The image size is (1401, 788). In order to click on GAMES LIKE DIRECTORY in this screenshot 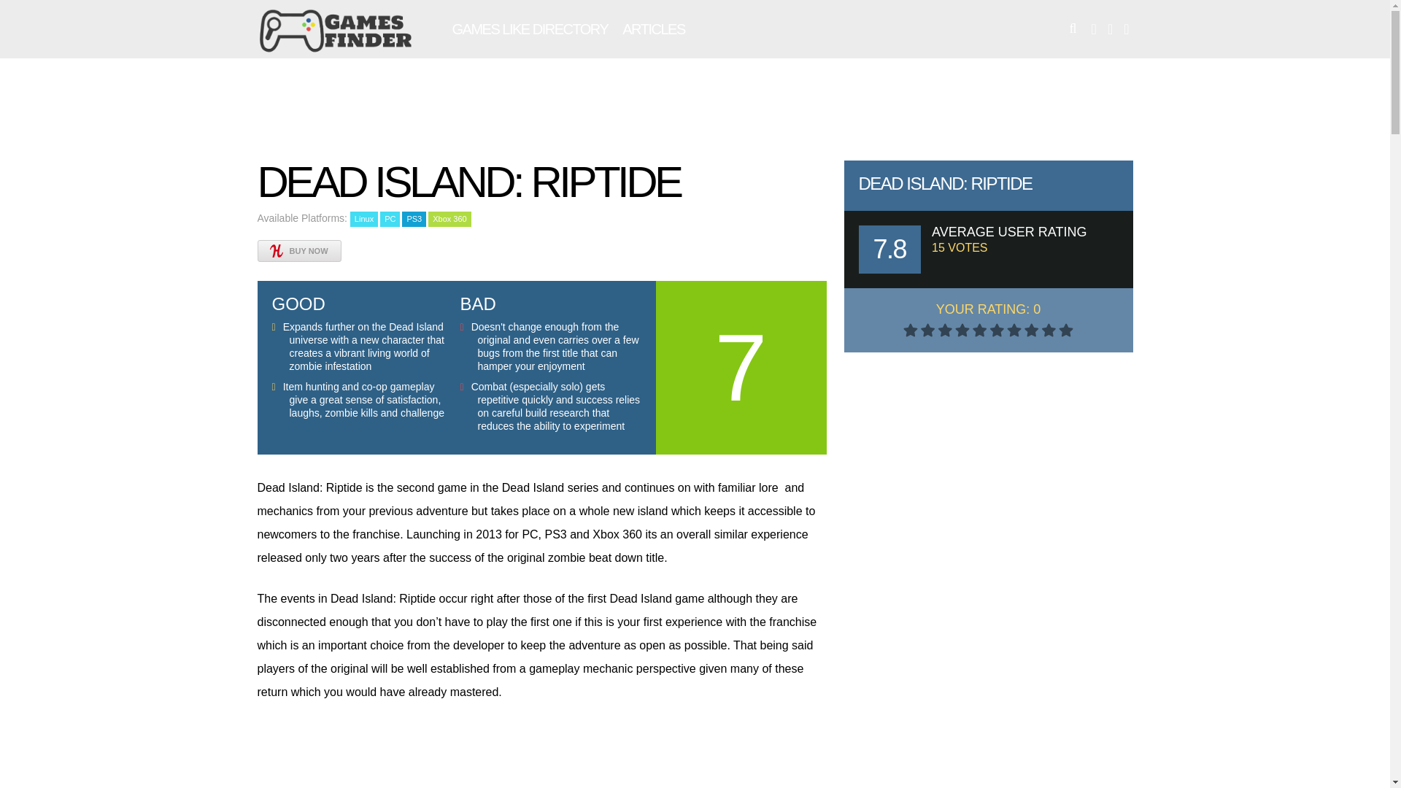, I will do `click(530, 29)`.